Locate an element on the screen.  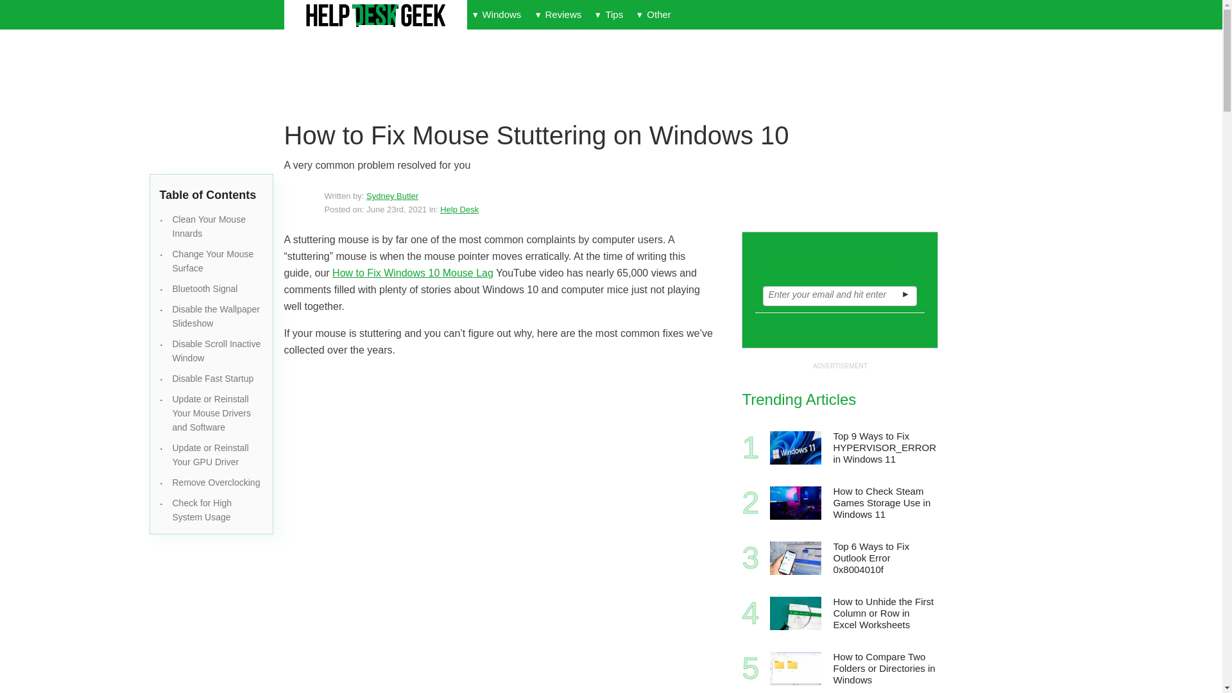
How to Check Steam Games Storage Use in Windows 11 is located at coordinates (796, 503).